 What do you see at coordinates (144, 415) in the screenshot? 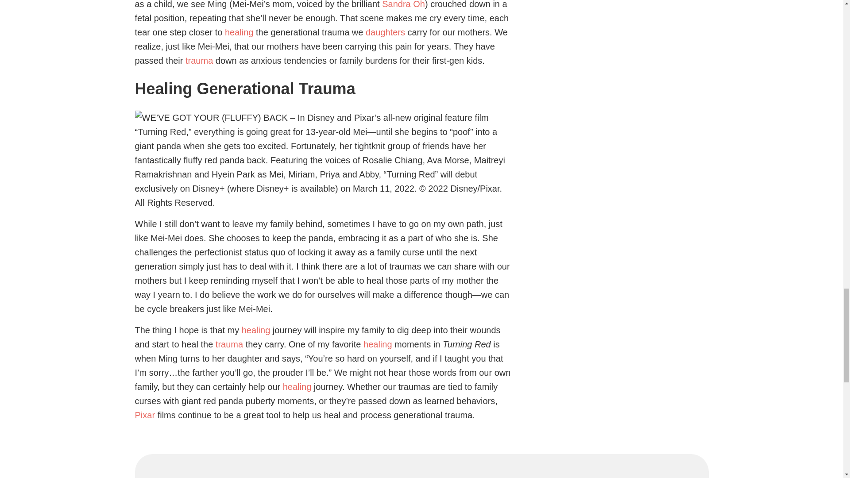
I see `Pixar` at bounding box center [144, 415].